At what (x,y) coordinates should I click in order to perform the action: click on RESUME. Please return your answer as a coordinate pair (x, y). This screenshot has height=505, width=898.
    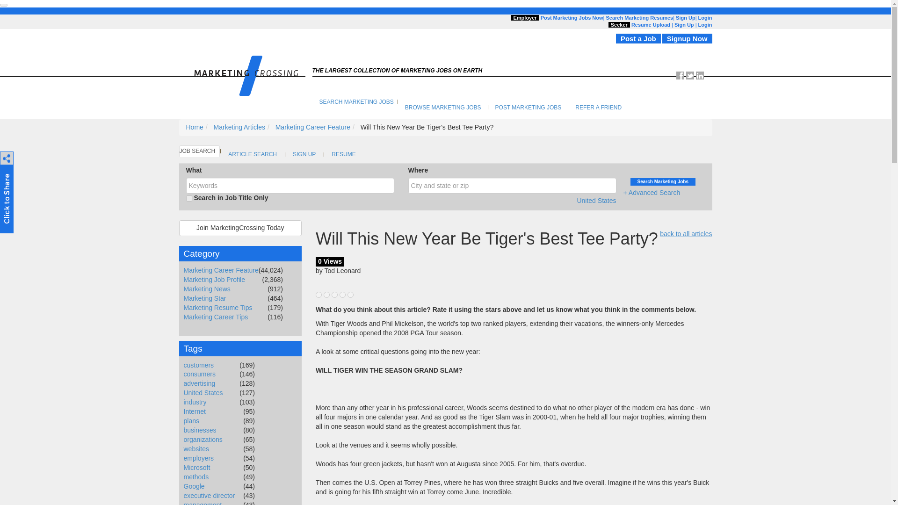
    Looking at the image, I should click on (343, 154).